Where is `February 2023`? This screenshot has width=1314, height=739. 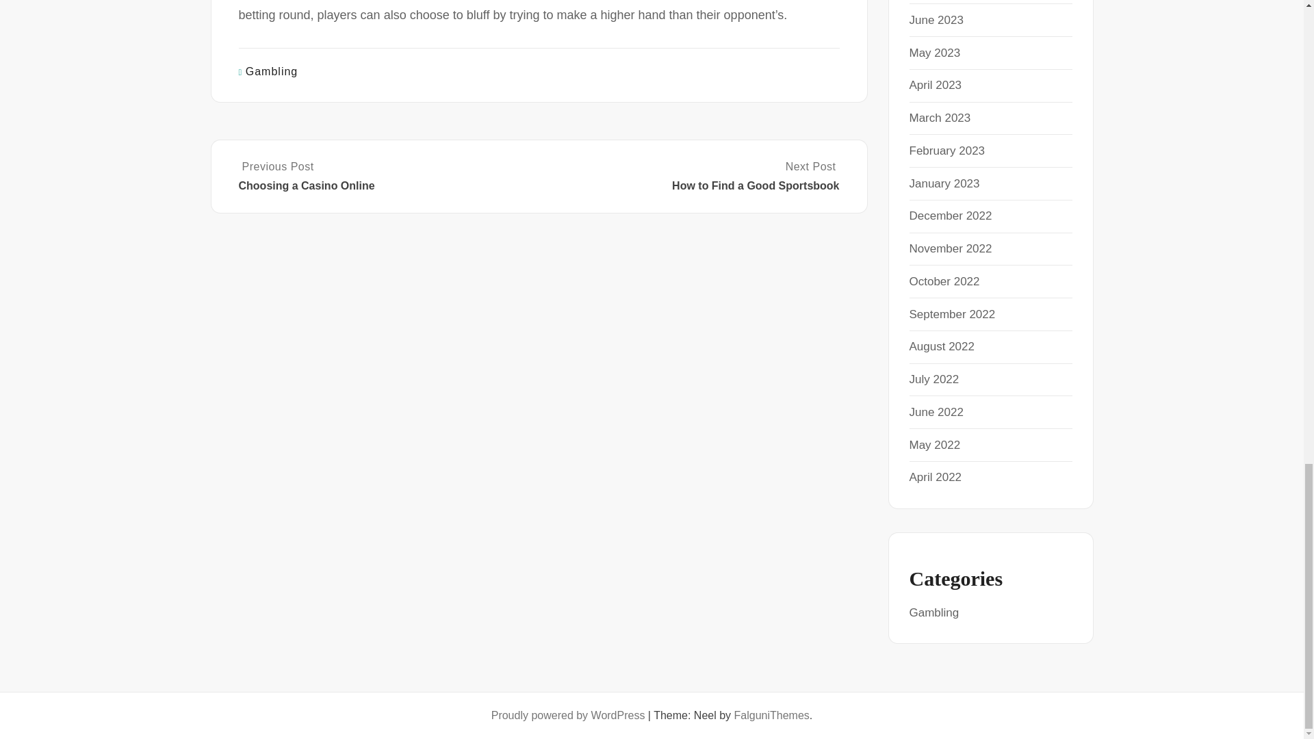 February 2023 is located at coordinates (946, 151).